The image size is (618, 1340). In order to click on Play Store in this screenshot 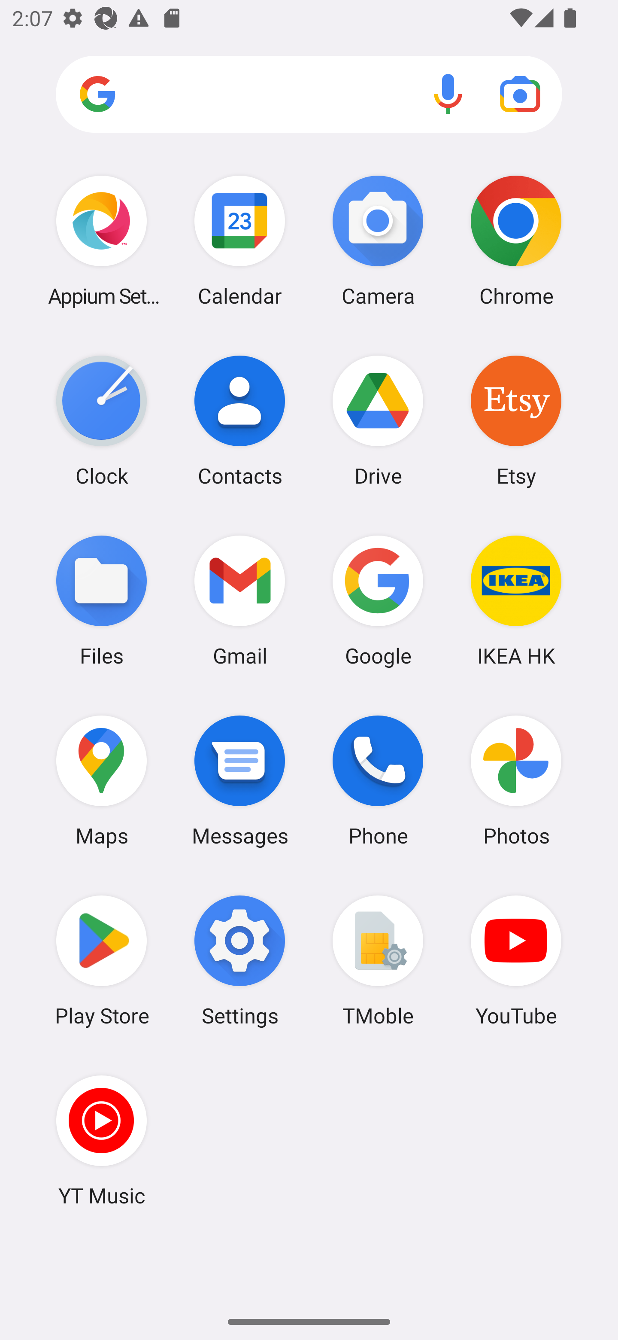, I will do `click(101, 961)`.